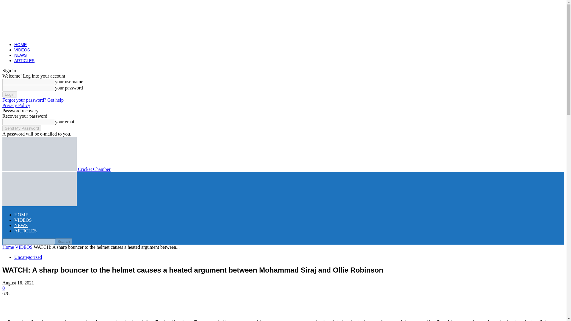 This screenshot has width=571, height=321. Describe the element at coordinates (57, 169) in the screenshot. I see `Cricket Chamber` at that location.